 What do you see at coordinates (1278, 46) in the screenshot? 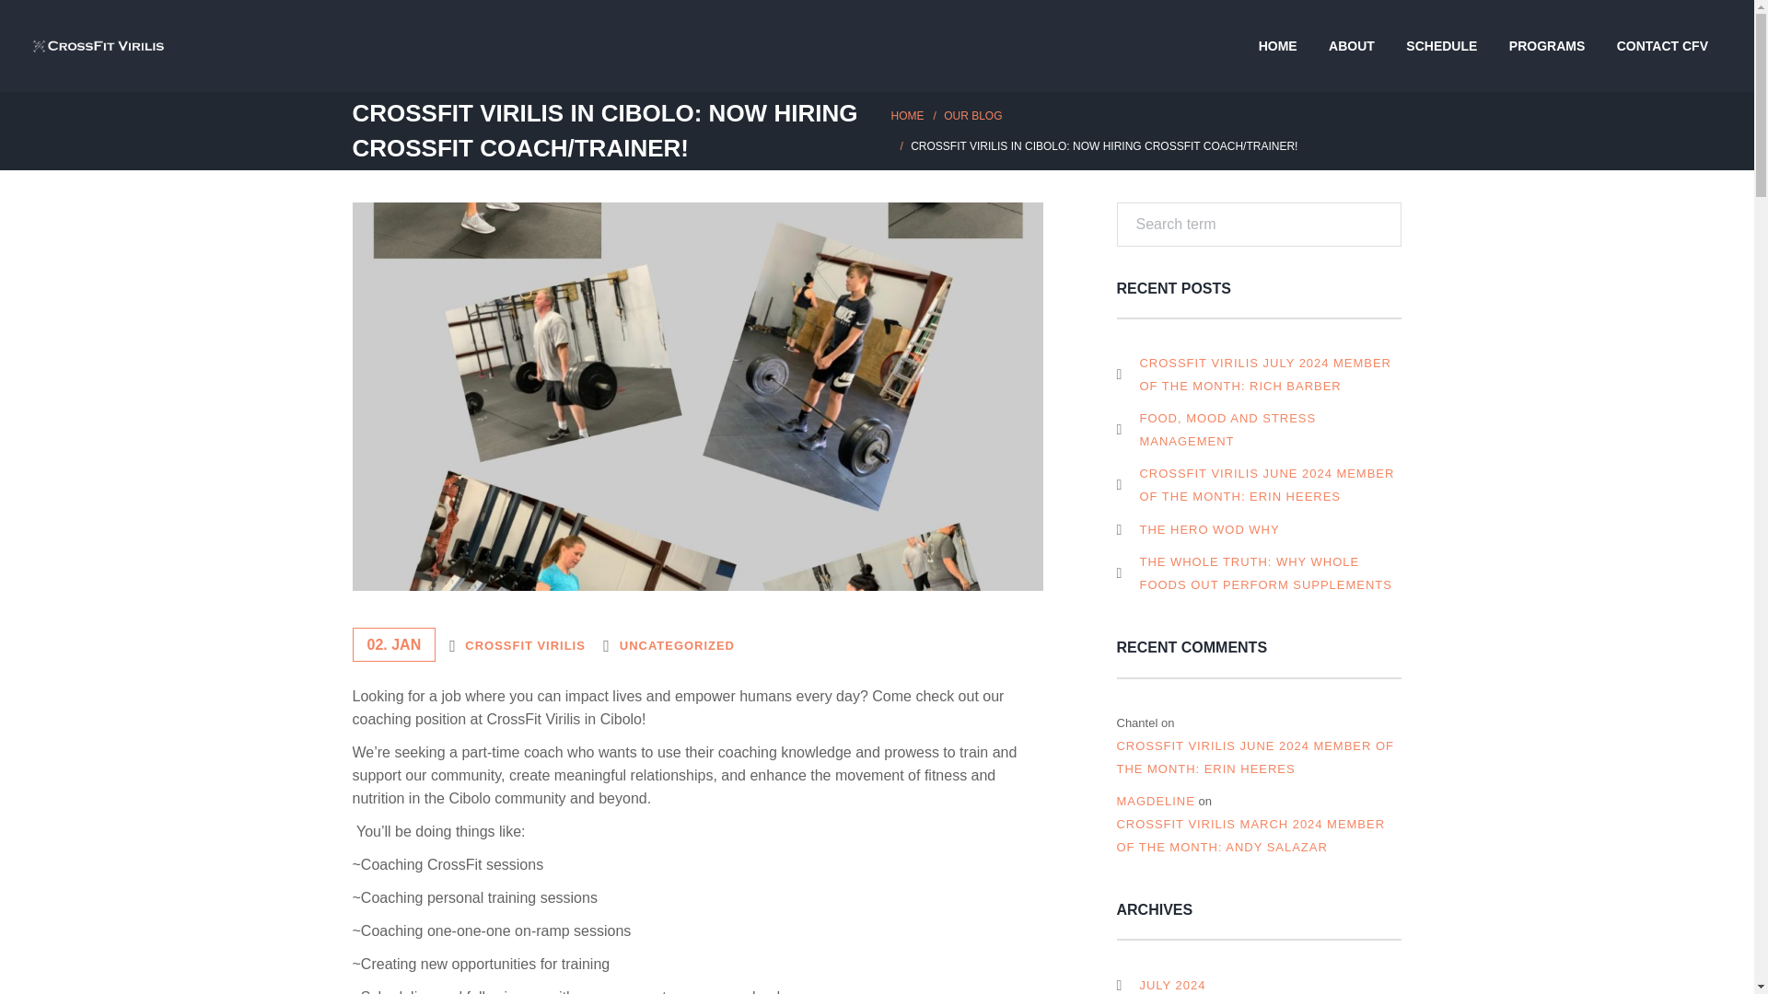
I see `HOME` at bounding box center [1278, 46].